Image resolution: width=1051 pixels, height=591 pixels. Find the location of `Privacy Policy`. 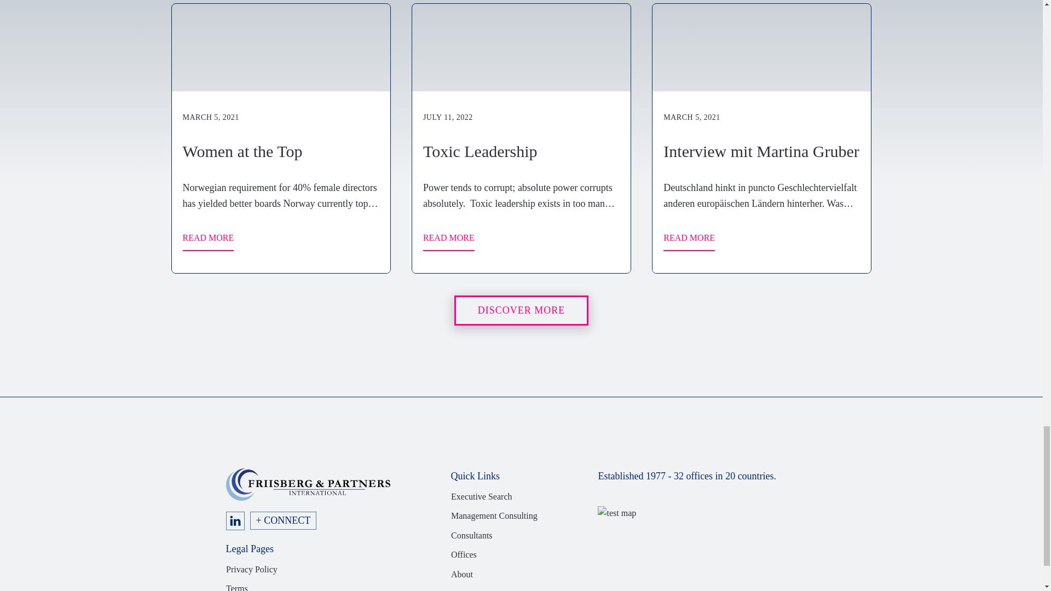

Privacy Policy is located at coordinates (251, 570).